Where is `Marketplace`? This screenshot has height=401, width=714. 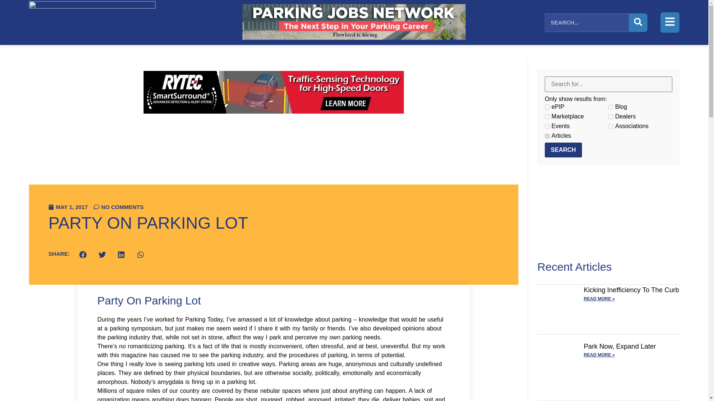 Marketplace is located at coordinates (547, 117).